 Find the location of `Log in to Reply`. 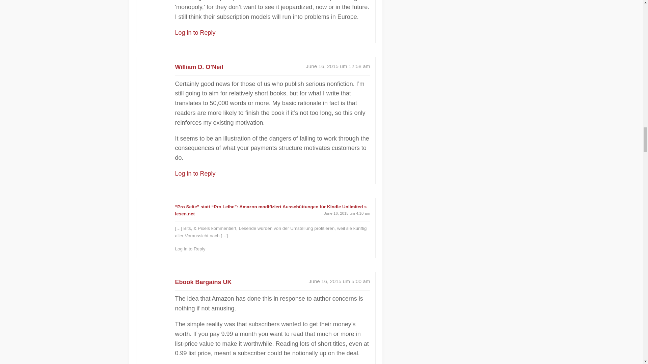

Log in to Reply is located at coordinates (195, 173).